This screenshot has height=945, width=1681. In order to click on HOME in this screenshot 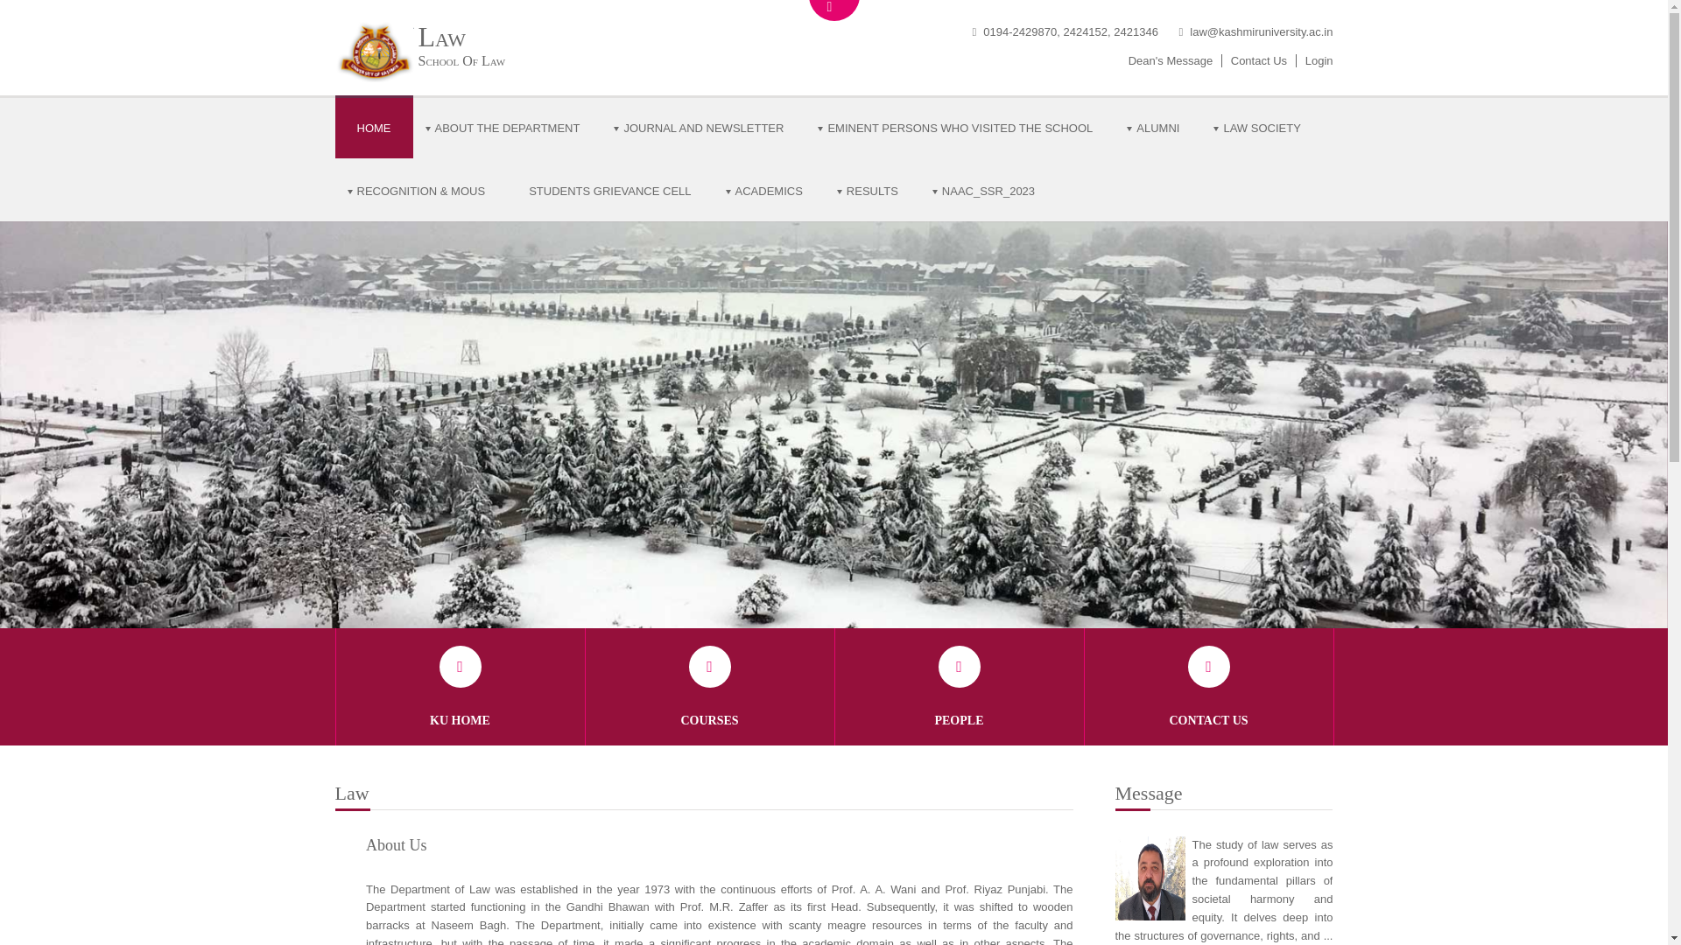, I will do `click(373, 127)`.